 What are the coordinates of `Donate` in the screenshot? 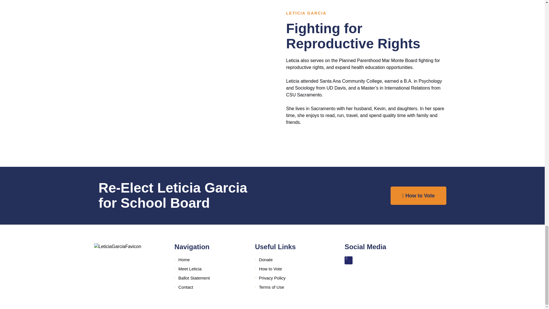 It's located at (291, 260).